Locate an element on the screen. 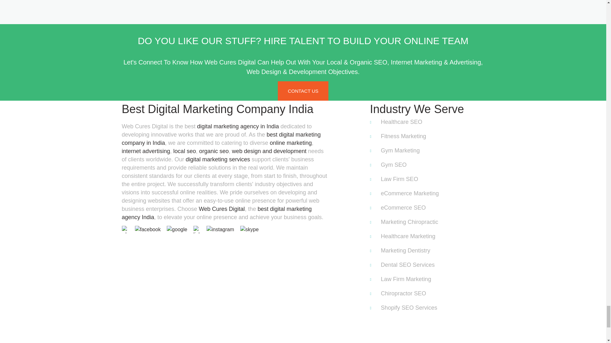 The image size is (611, 343). Fitness Marketing is located at coordinates (432, 136).